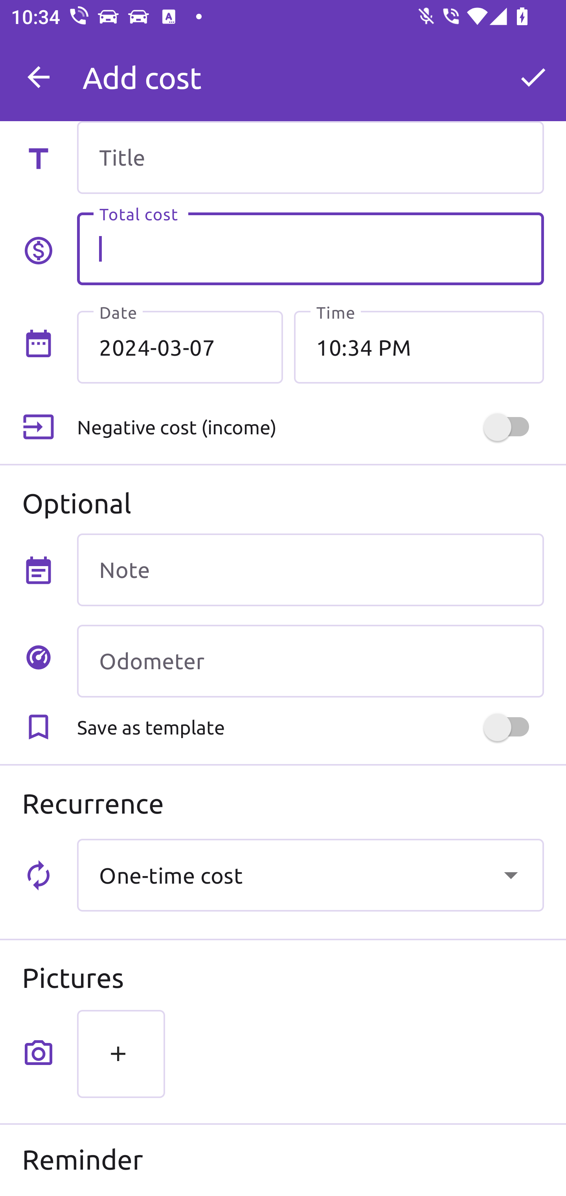 The height and width of the screenshot is (1196, 566). I want to click on 10:34 PM, so click(419, 347).